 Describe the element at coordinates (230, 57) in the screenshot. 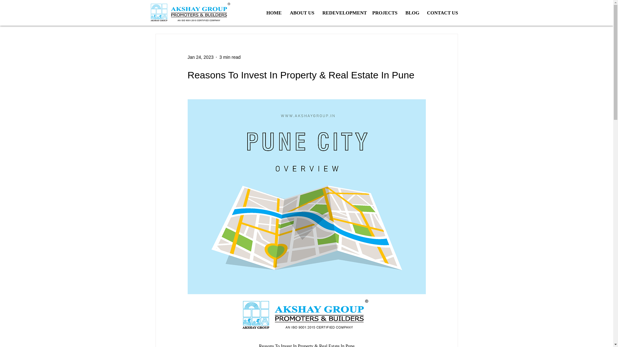

I see `3 min read` at that location.